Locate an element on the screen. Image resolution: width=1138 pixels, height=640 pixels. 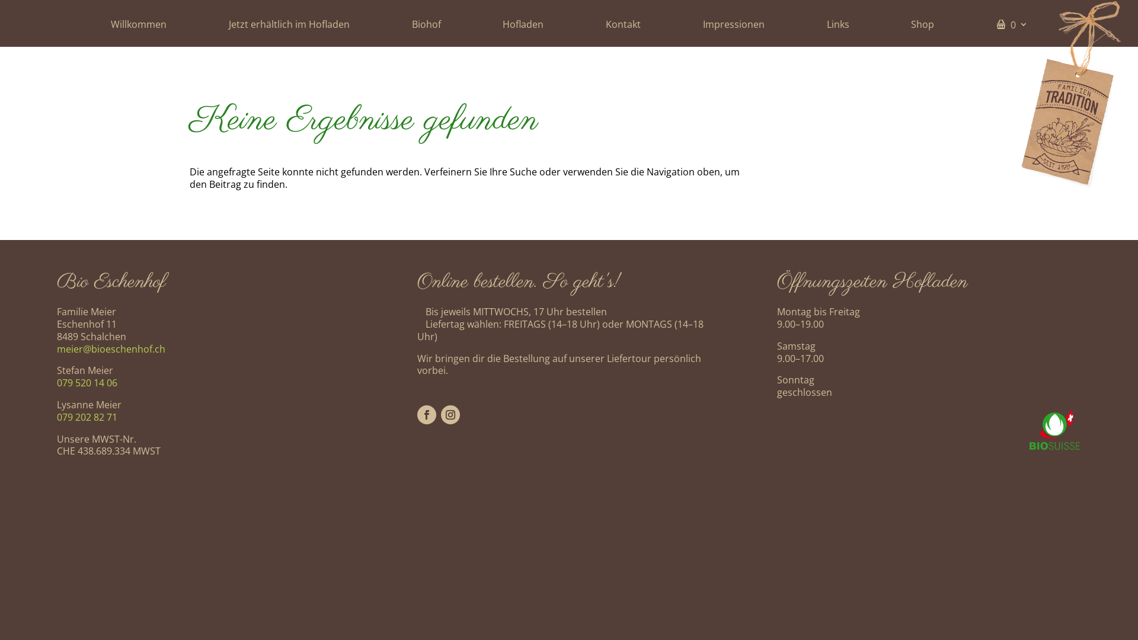
Folge auf Instagram is located at coordinates (450, 415).